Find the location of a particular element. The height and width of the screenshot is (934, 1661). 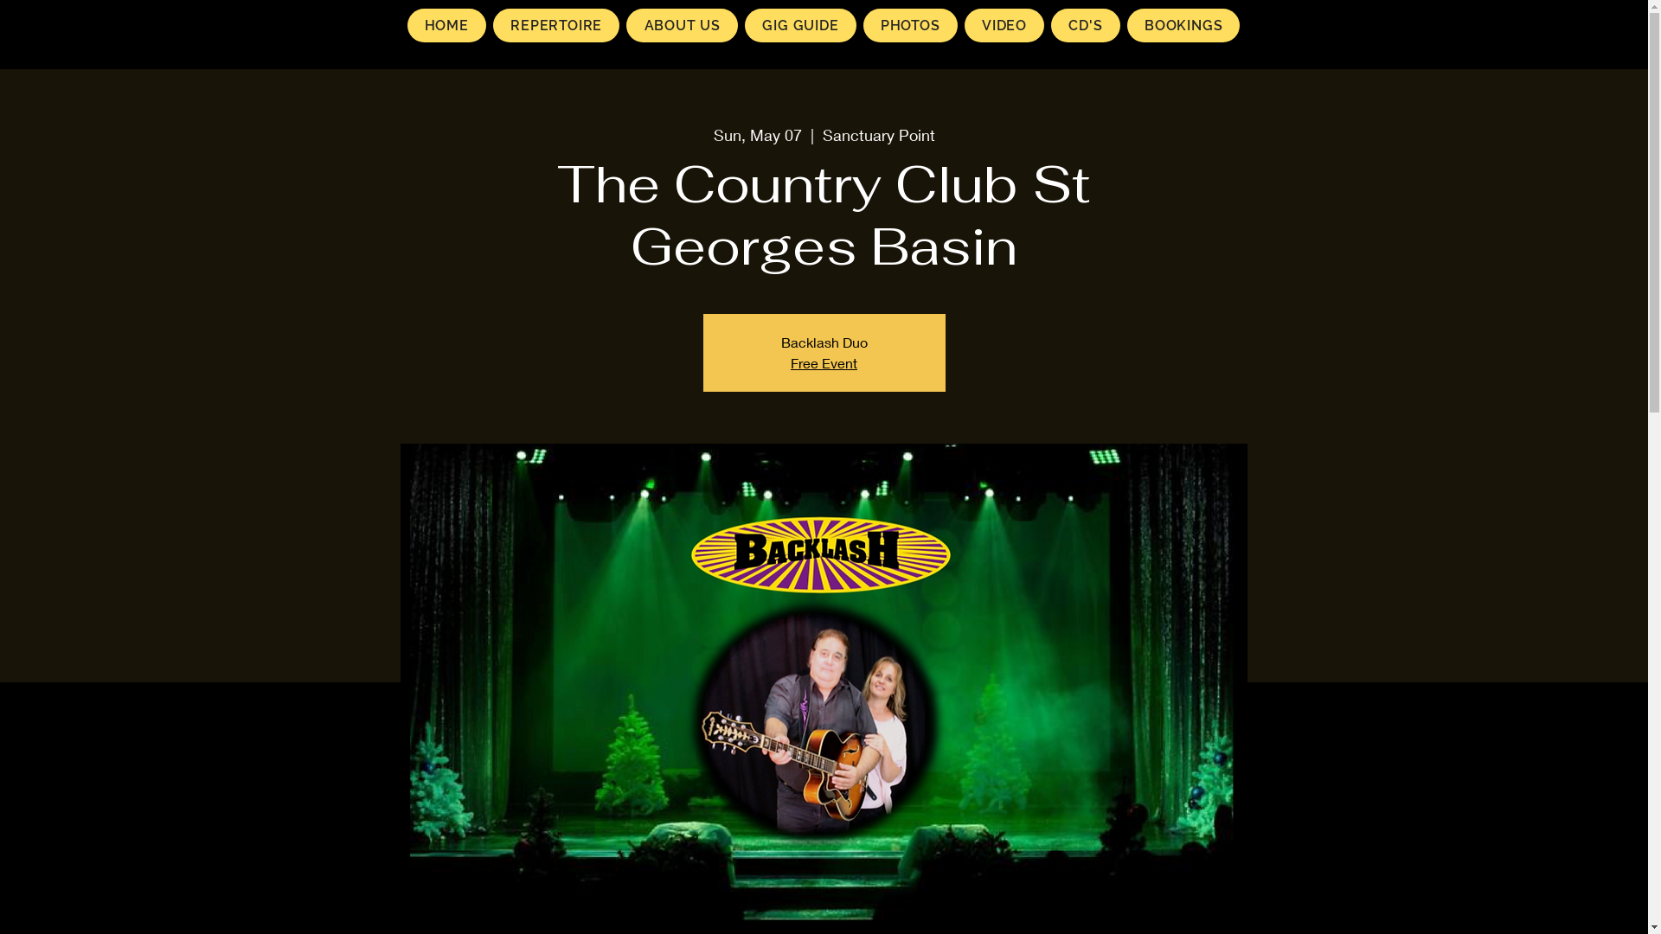

ABOUT US is located at coordinates (682, 26).